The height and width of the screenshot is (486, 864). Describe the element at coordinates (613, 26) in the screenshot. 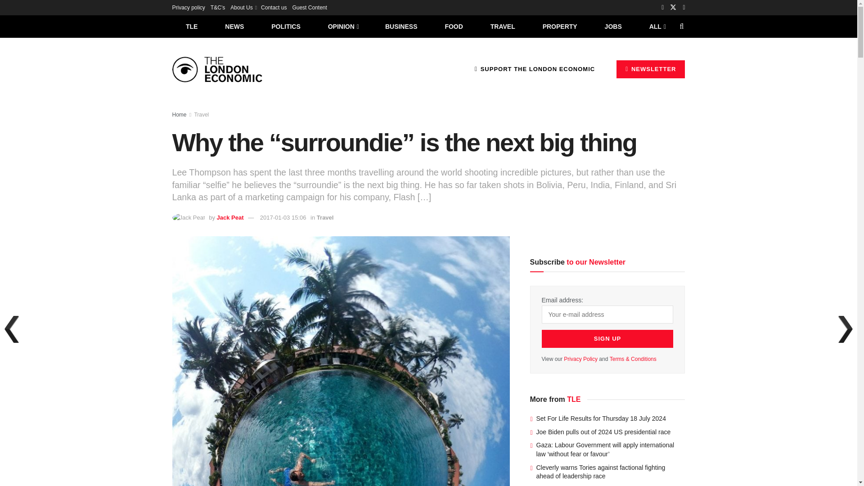

I see `JOBS` at that location.